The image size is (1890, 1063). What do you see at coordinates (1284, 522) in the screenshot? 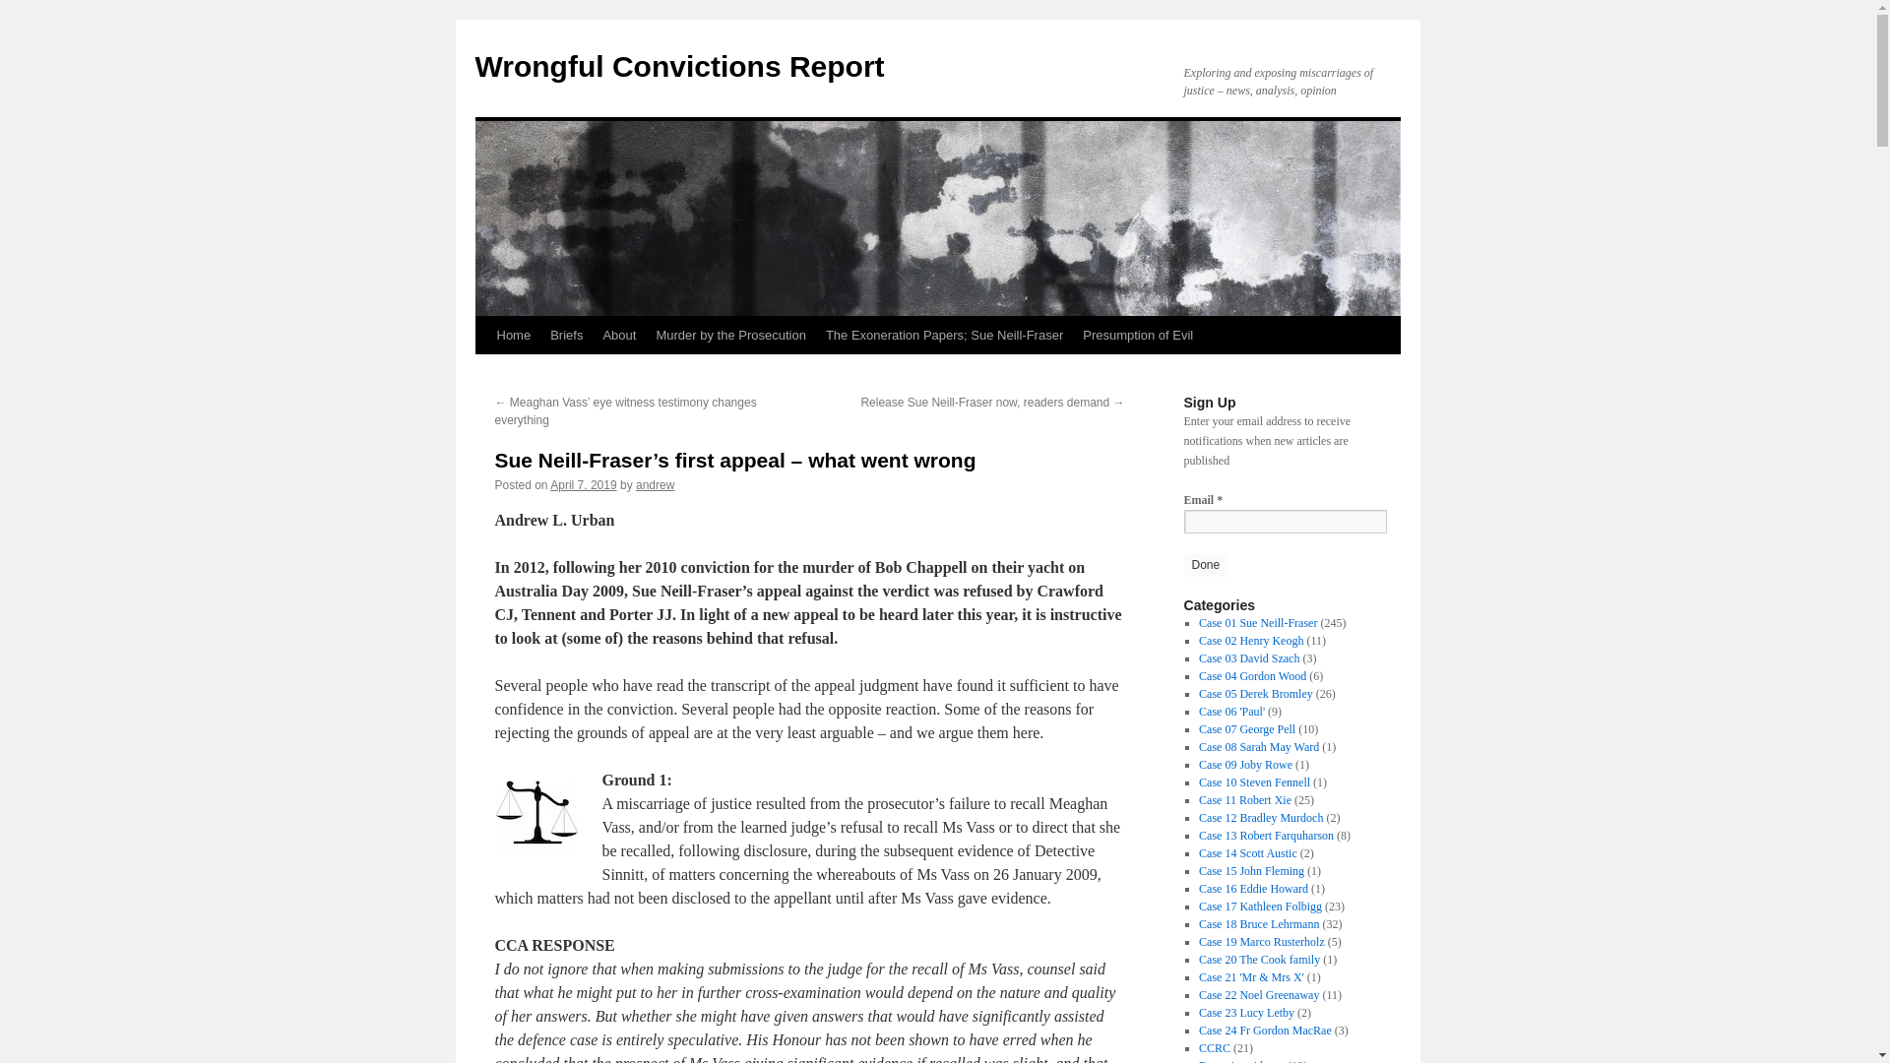
I see `Email` at bounding box center [1284, 522].